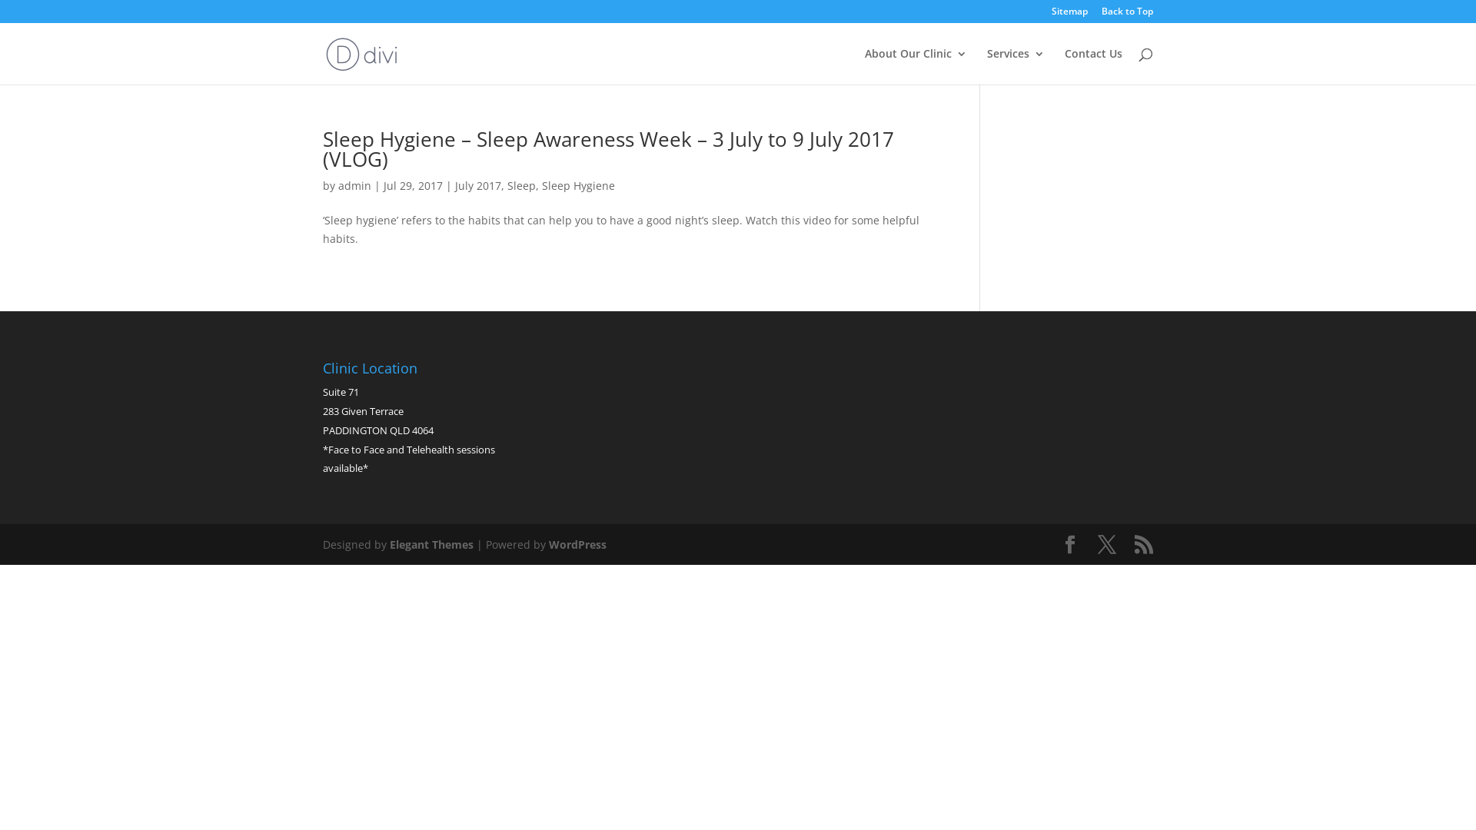 This screenshot has width=1476, height=830. I want to click on Sitemap, so click(1070, 15).